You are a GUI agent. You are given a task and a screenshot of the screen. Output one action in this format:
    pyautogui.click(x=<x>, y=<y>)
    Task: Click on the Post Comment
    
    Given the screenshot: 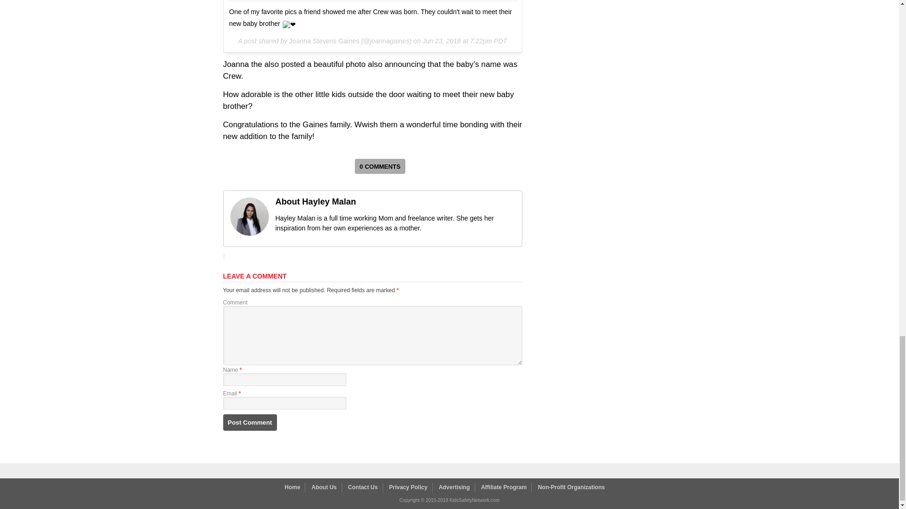 What is the action you would take?
    pyautogui.click(x=249, y=422)
    